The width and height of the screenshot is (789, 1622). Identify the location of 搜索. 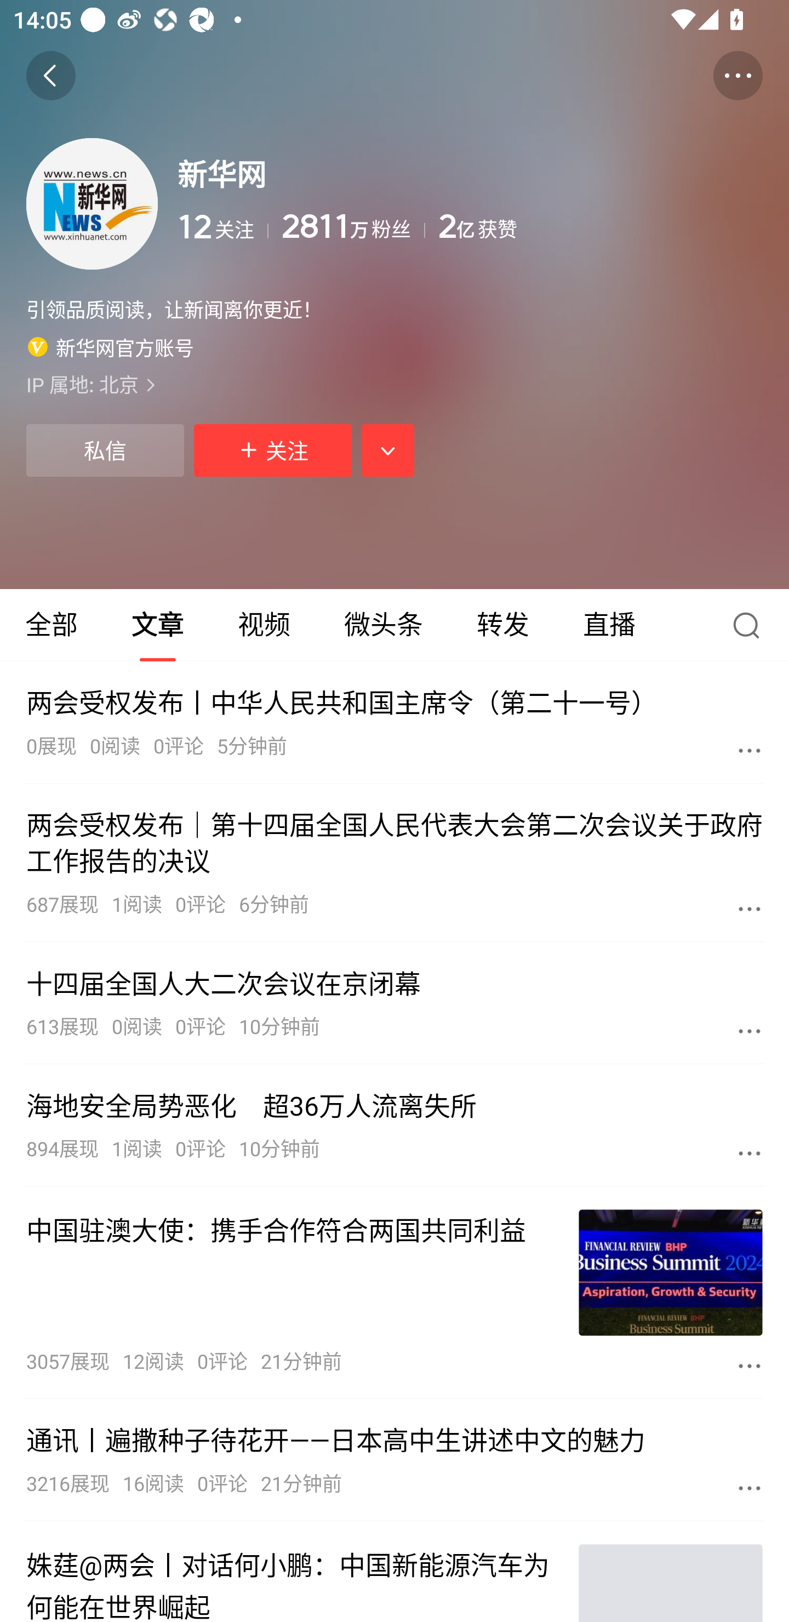
(751, 625).